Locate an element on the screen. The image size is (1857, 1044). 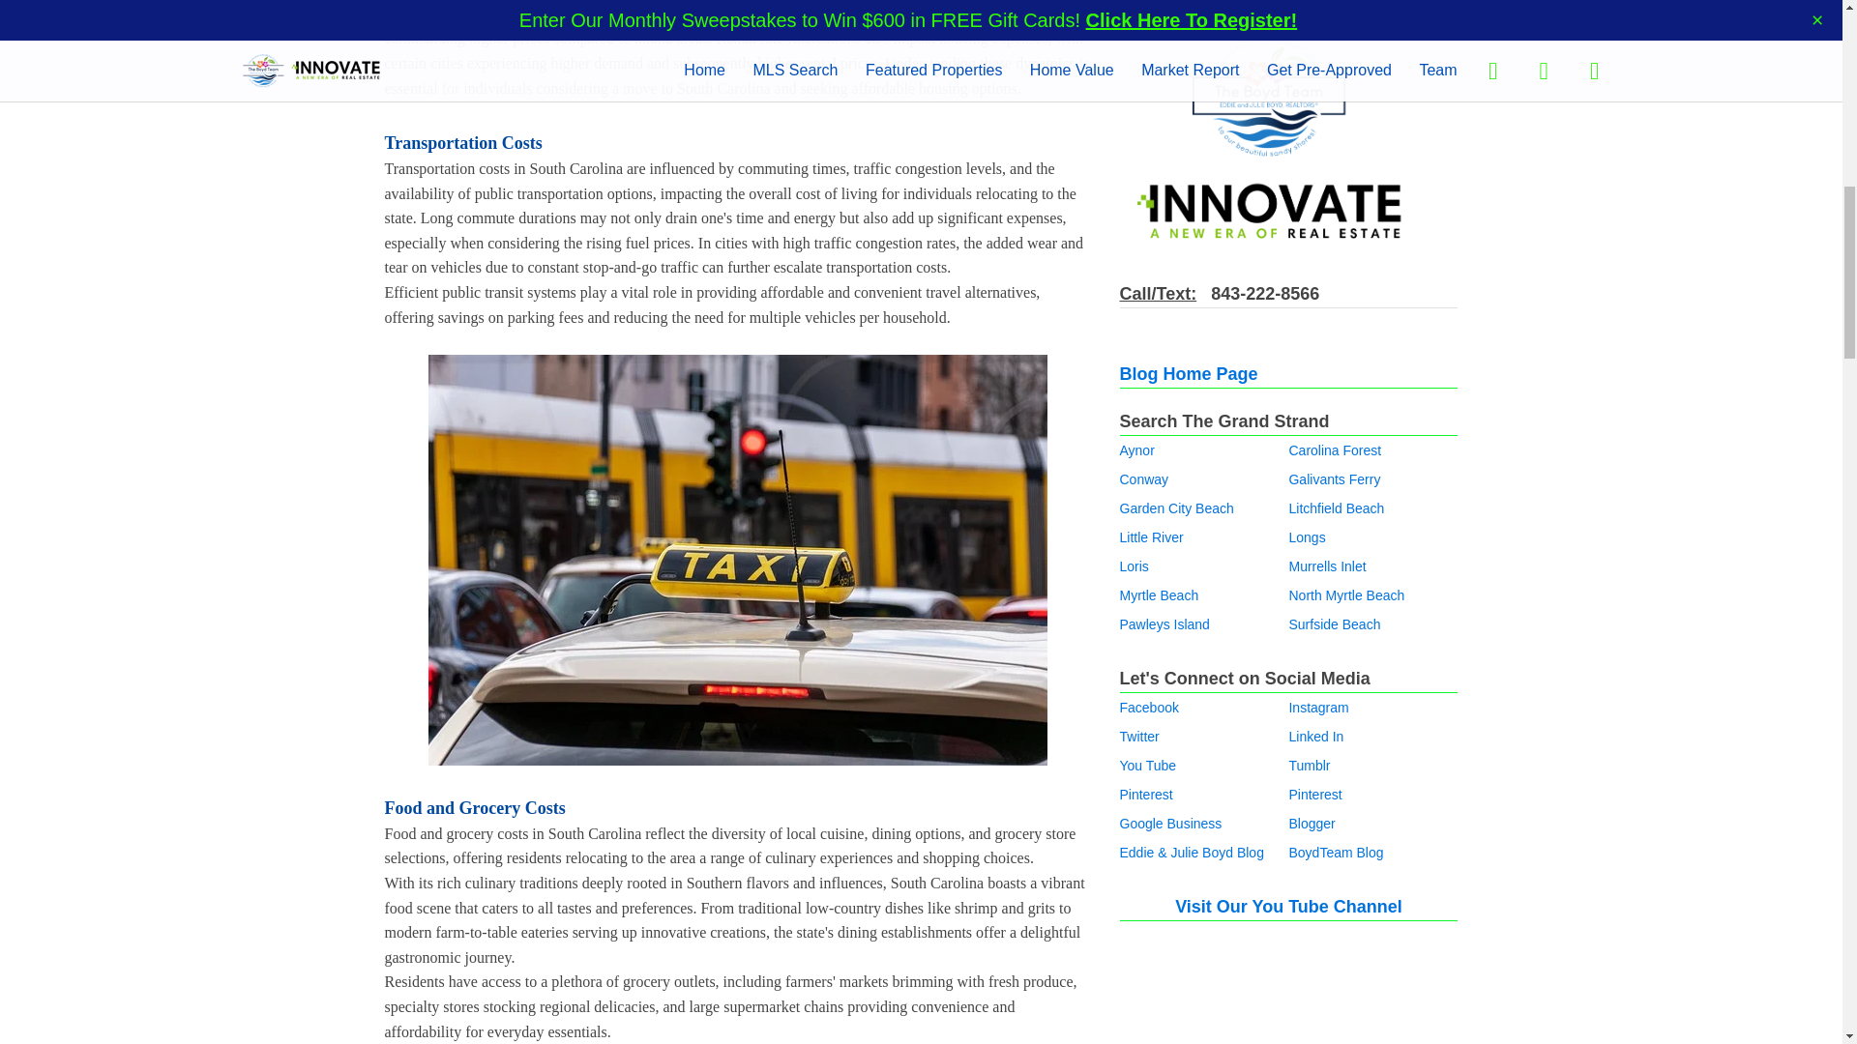
Garden City Beach is located at coordinates (1176, 508).